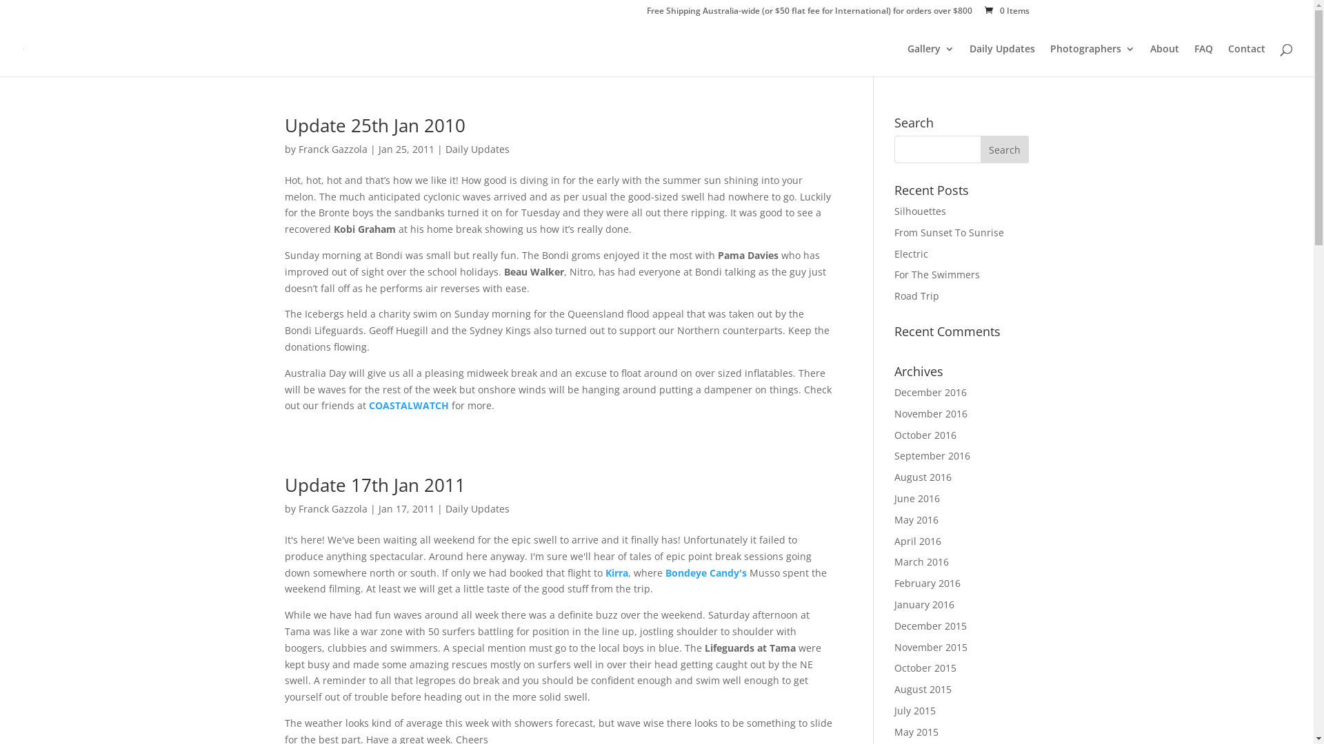  What do you see at coordinates (1165, 61) in the screenshot?
I see `About` at bounding box center [1165, 61].